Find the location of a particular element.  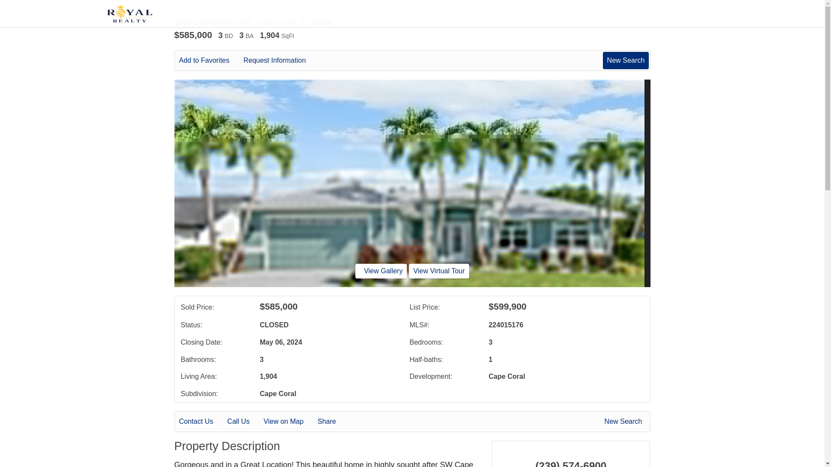

View Virtual Tour is located at coordinates (439, 271).